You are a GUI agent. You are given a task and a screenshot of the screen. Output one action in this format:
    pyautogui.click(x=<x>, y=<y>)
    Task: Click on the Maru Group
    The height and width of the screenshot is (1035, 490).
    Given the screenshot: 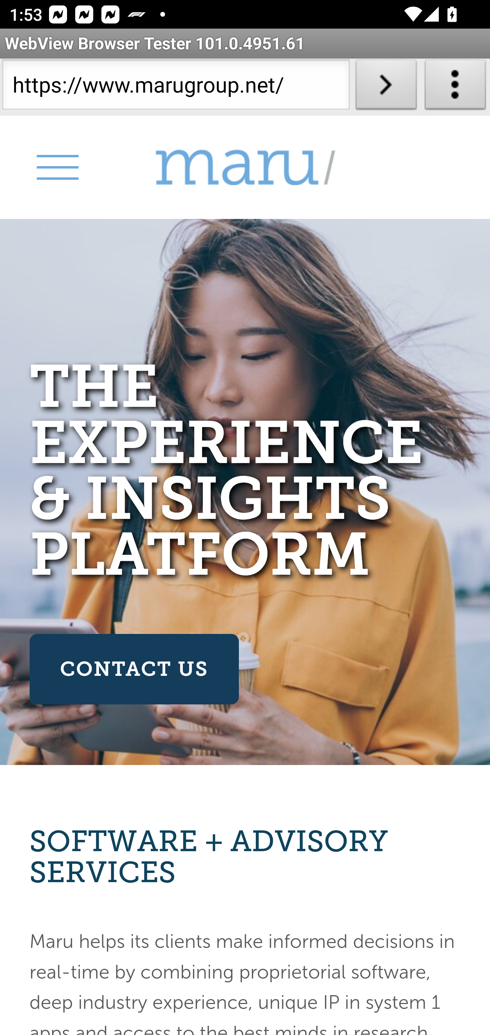 What is the action you would take?
    pyautogui.click(x=245, y=168)
    